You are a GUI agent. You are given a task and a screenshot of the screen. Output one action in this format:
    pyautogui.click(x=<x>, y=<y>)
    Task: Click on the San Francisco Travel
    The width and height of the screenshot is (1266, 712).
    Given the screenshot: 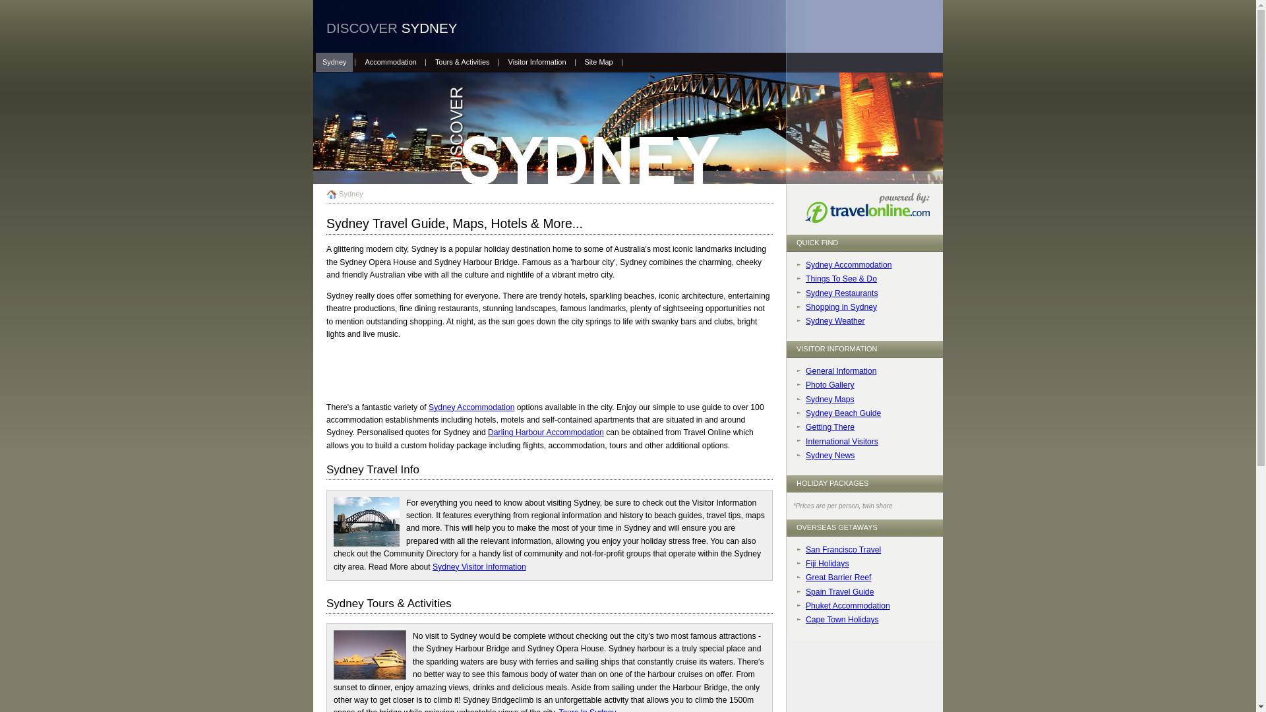 What is the action you would take?
    pyautogui.click(x=843, y=550)
    